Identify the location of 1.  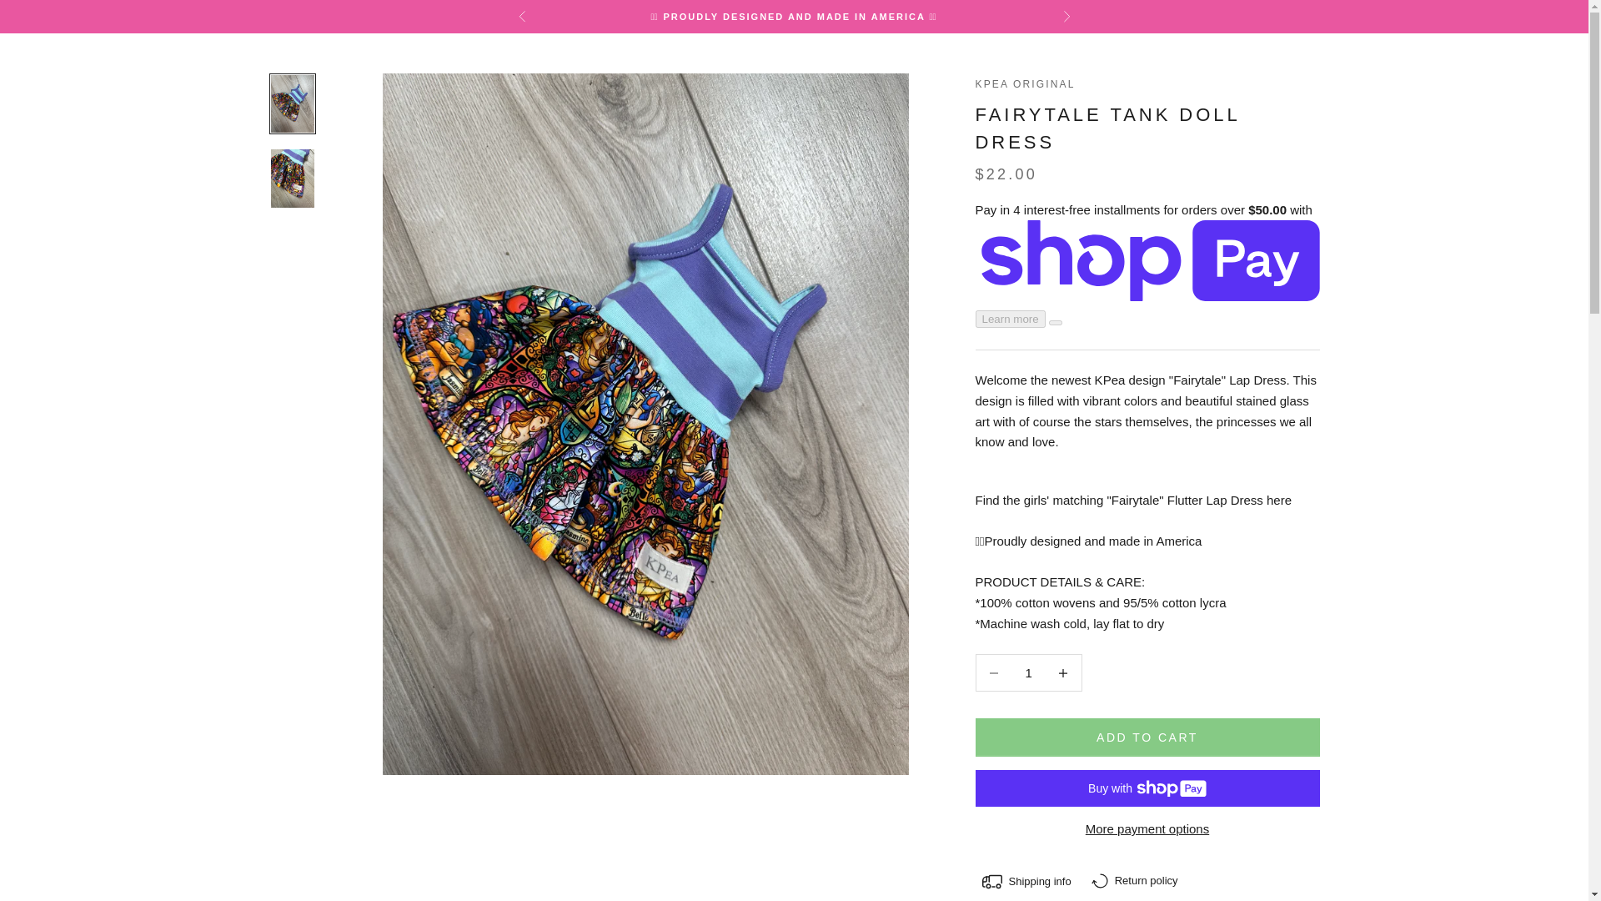
(1028, 672).